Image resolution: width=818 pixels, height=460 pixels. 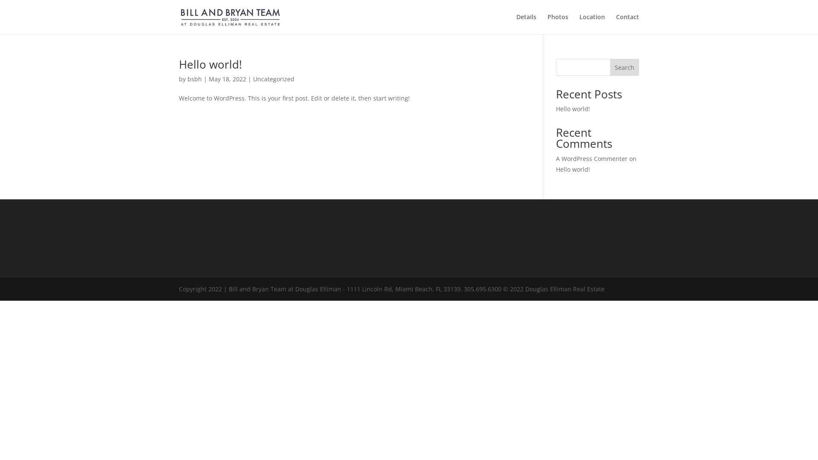 I want to click on Hello world!, so click(x=573, y=170).